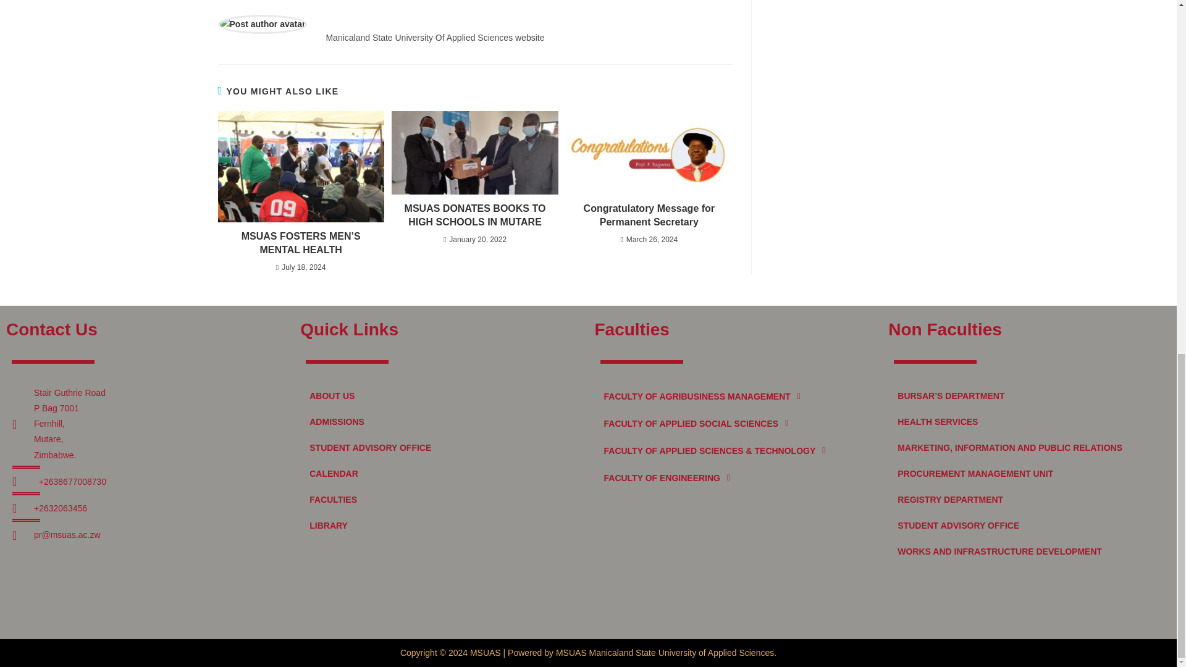 The image size is (1186, 667). I want to click on Visit author page, so click(262, 23).